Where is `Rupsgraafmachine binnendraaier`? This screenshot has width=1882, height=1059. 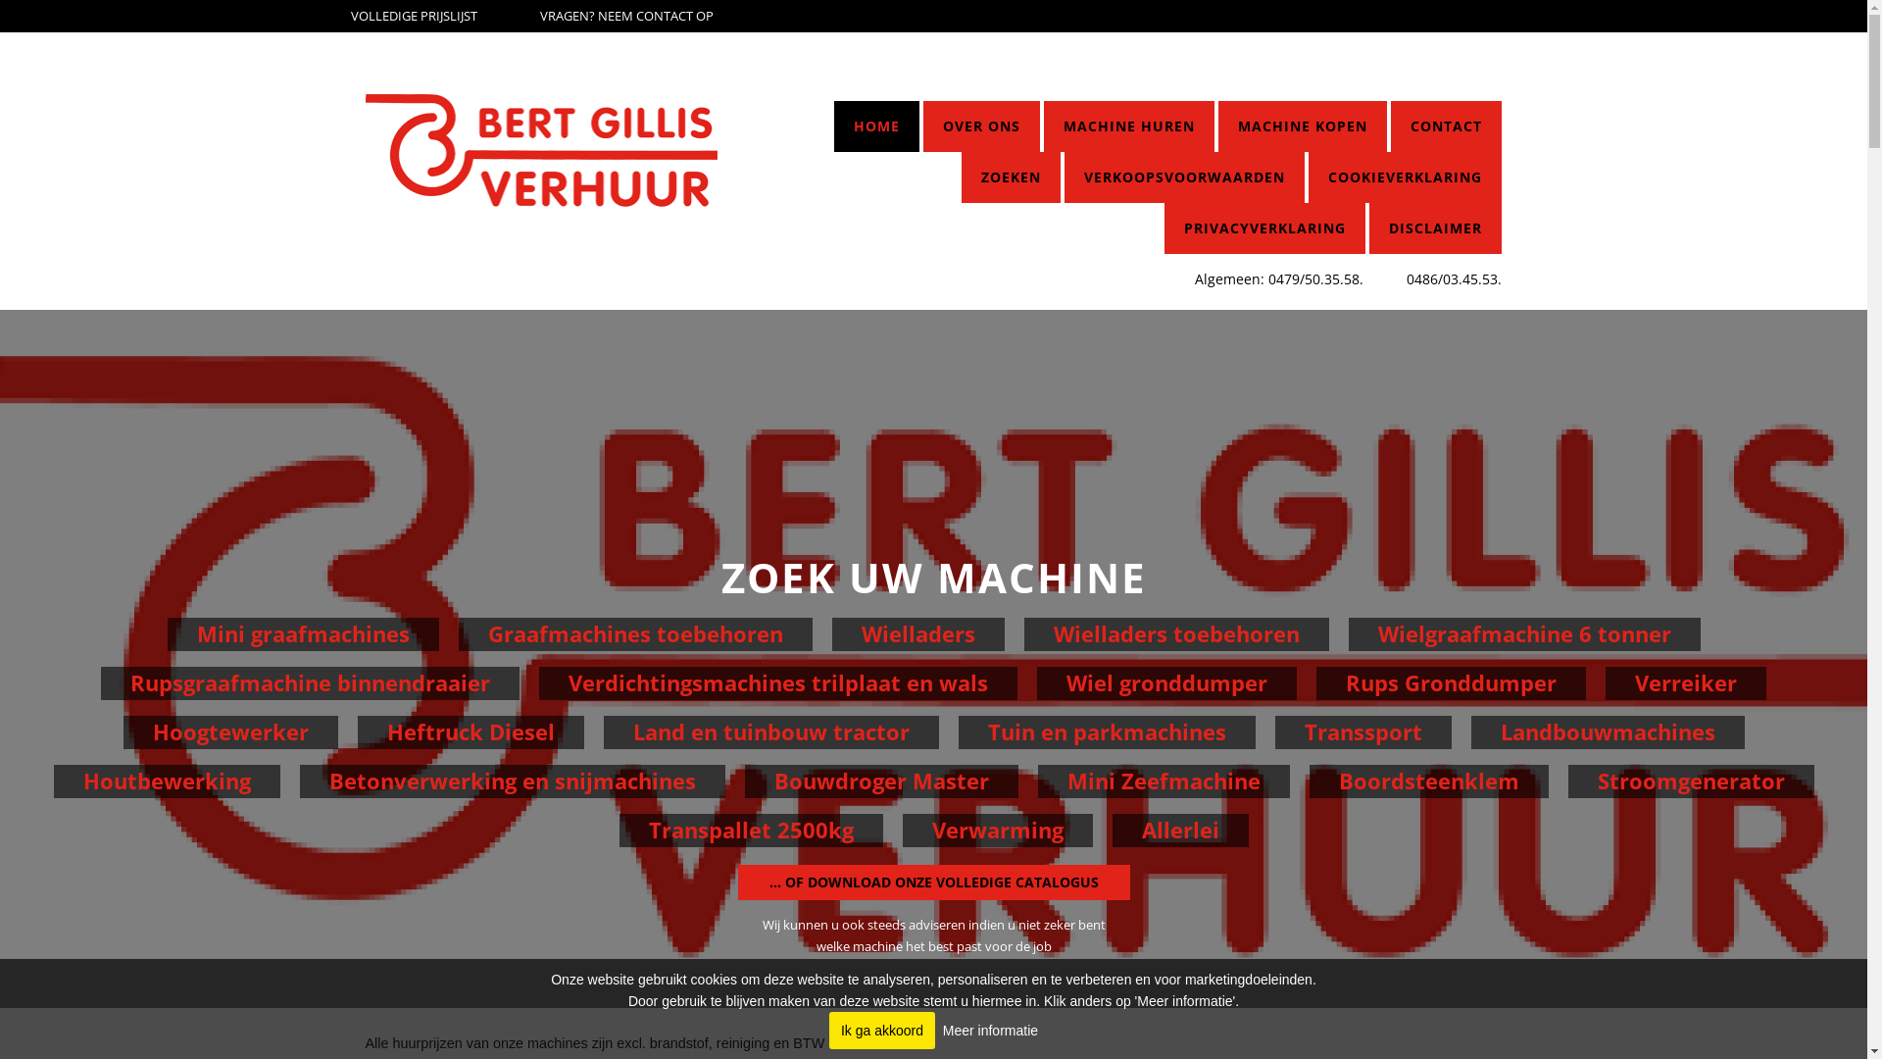 Rupsgraafmachine binnendraaier is located at coordinates (310, 683).